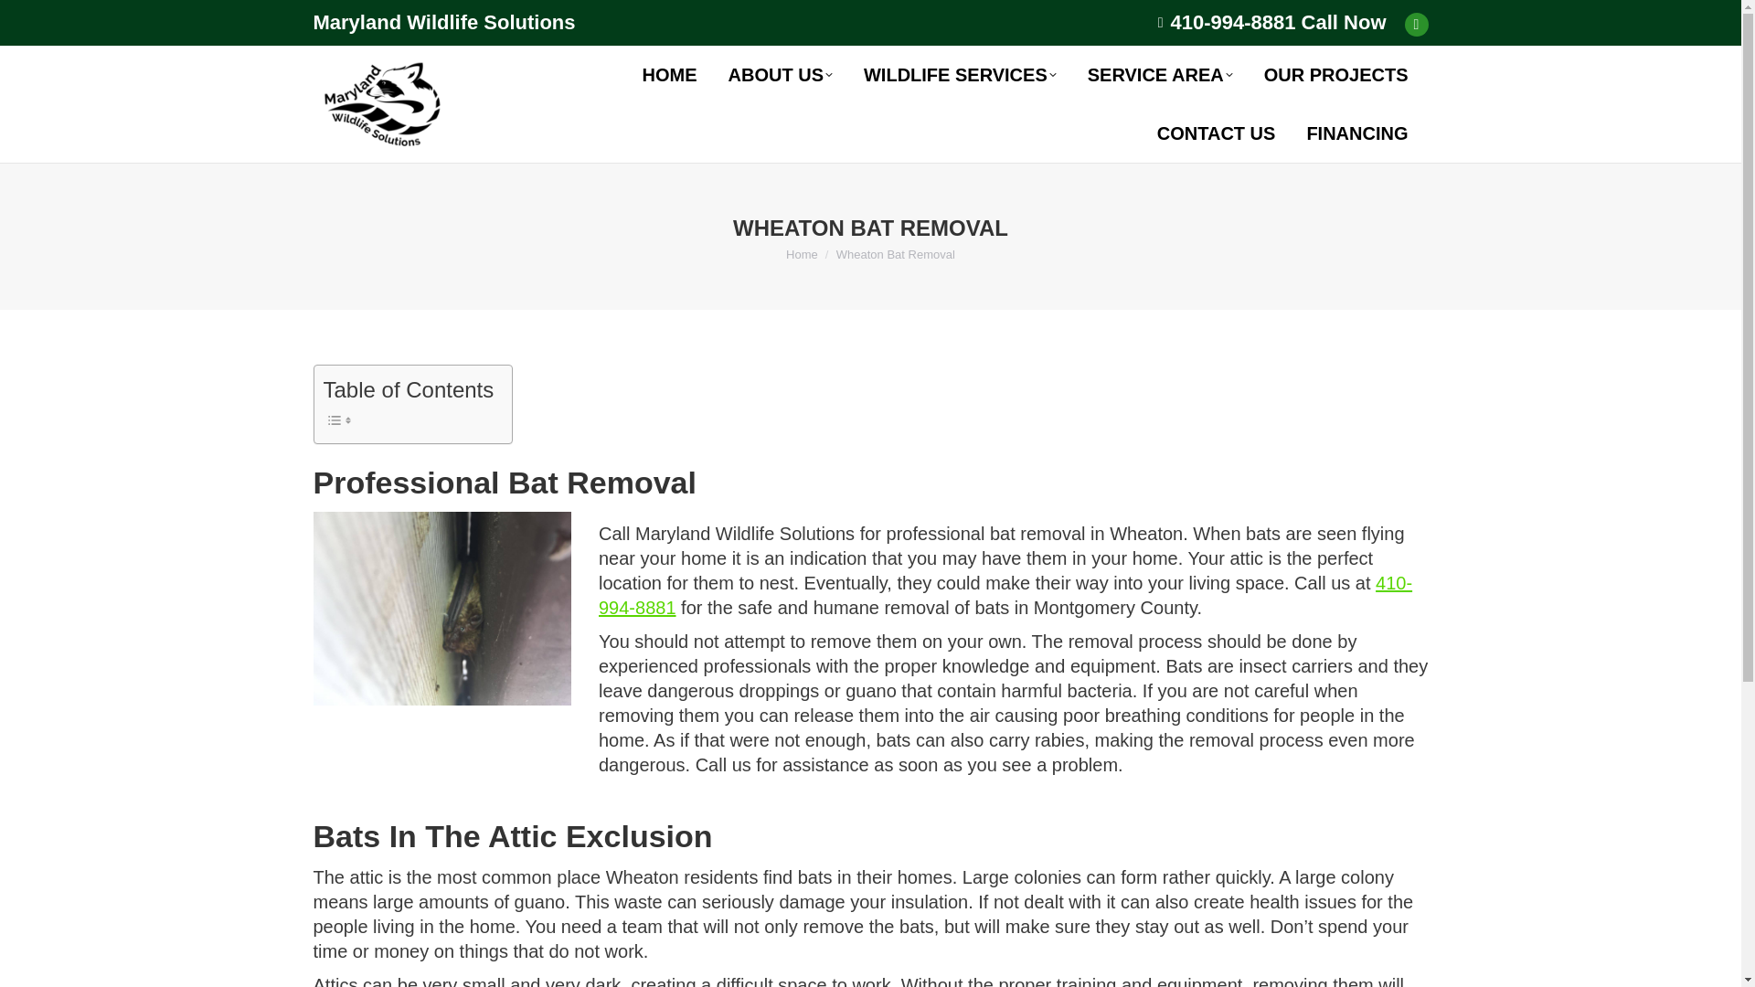 This screenshot has height=987, width=1755. What do you see at coordinates (960, 75) in the screenshot?
I see `WILDLIFE SERVICES` at bounding box center [960, 75].